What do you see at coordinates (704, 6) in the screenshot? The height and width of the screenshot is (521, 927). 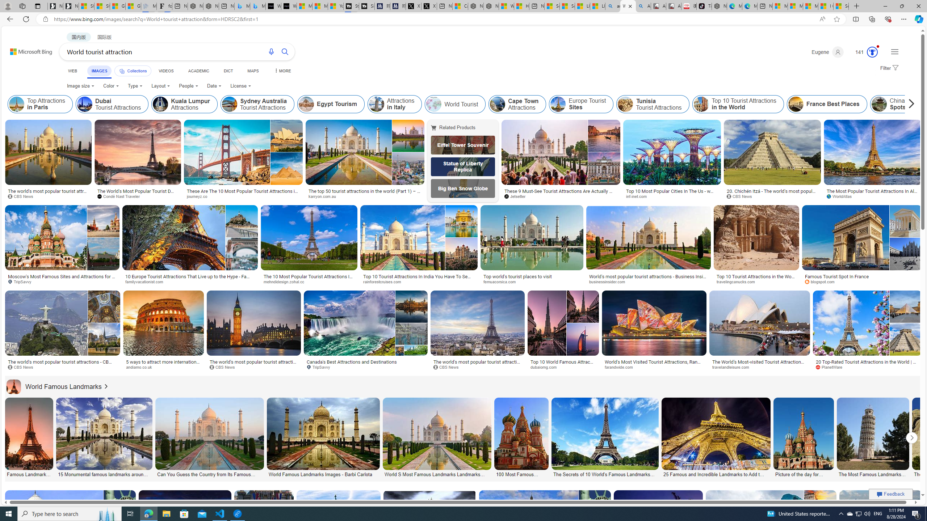 I see `TikTok` at bounding box center [704, 6].